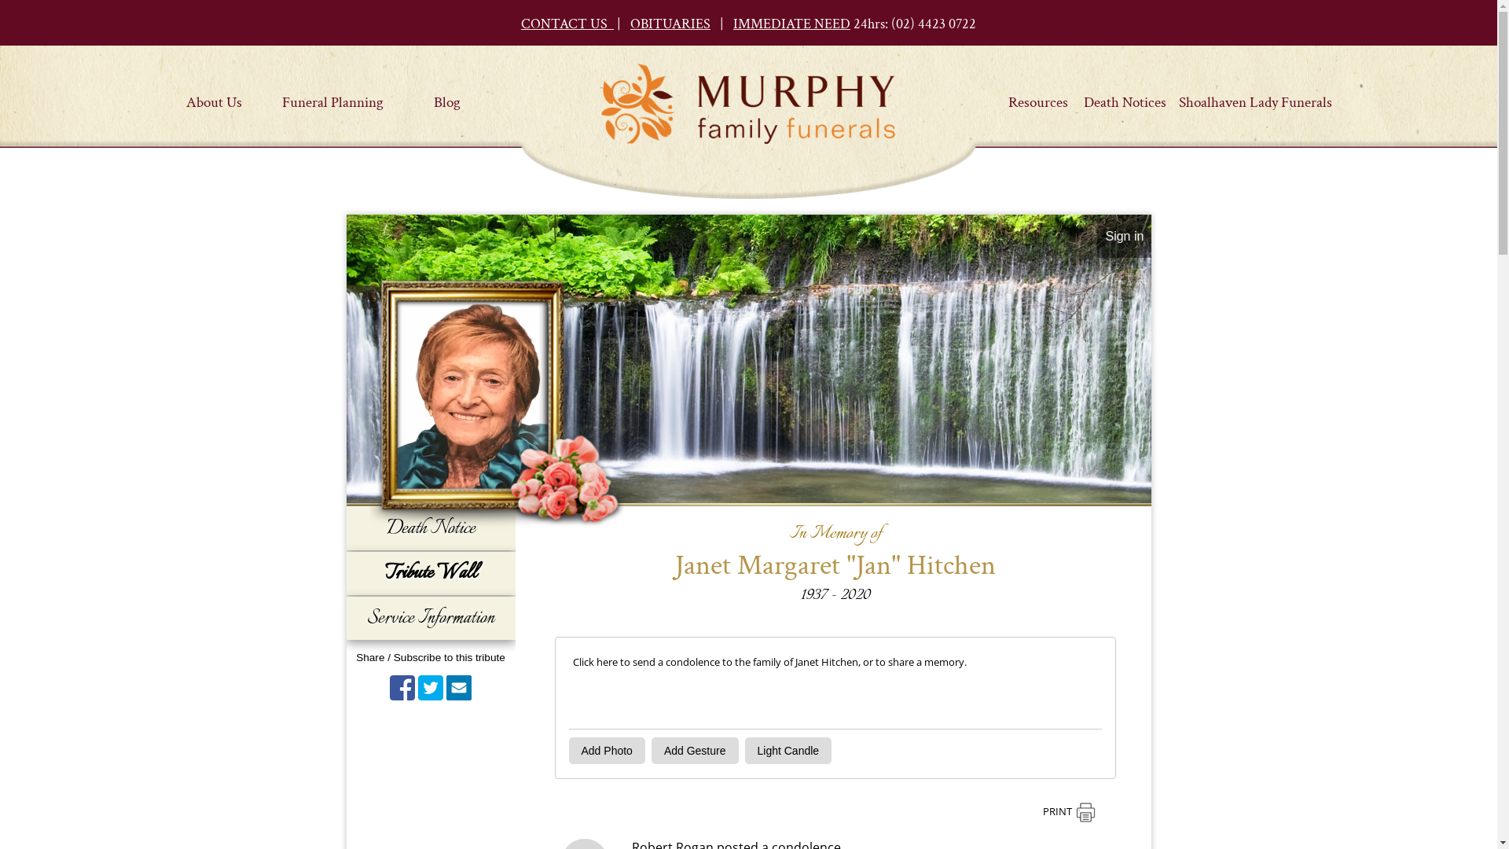  I want to click on Death Notices, so click(1125, 96).